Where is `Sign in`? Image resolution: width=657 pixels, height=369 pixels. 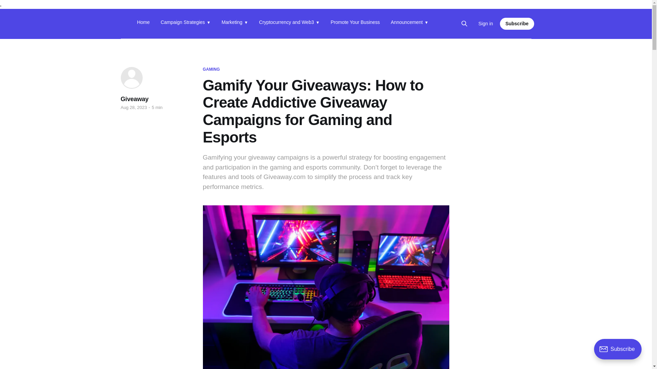 Sign in is located at coordinates (486, 23).